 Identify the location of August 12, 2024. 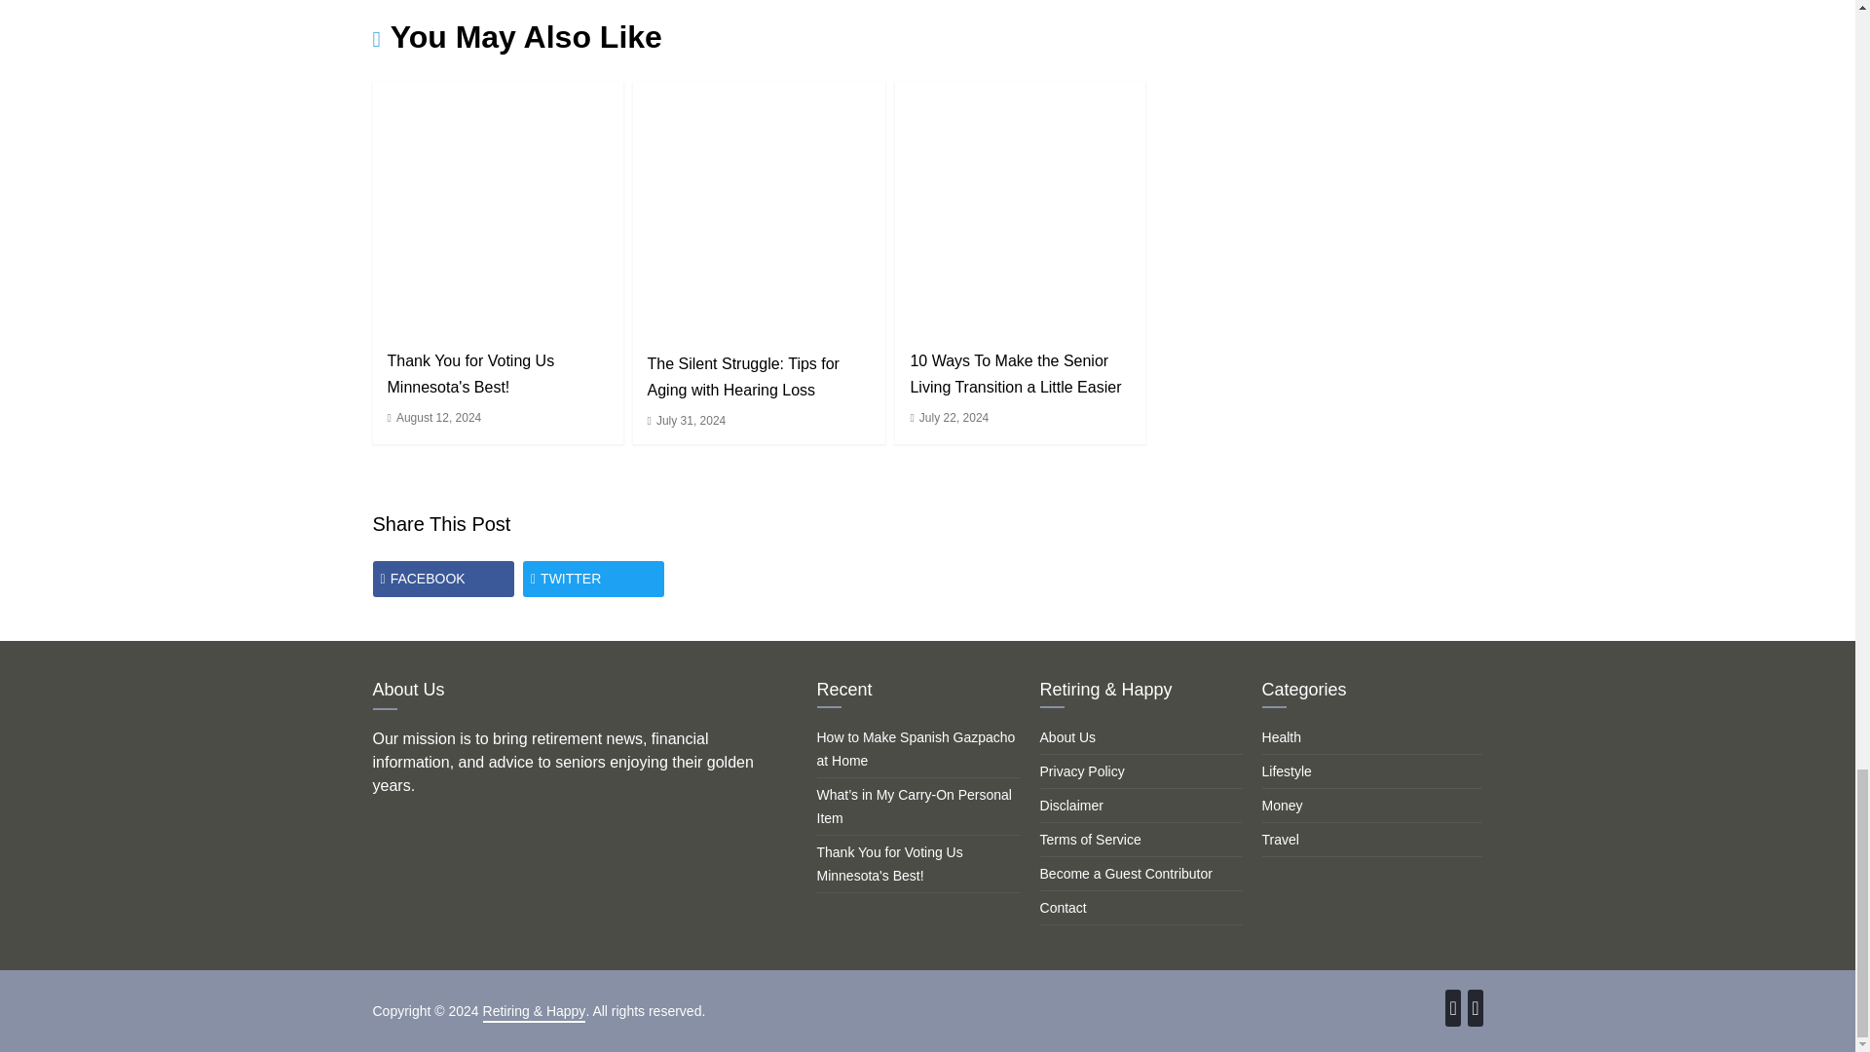
(438, 418).